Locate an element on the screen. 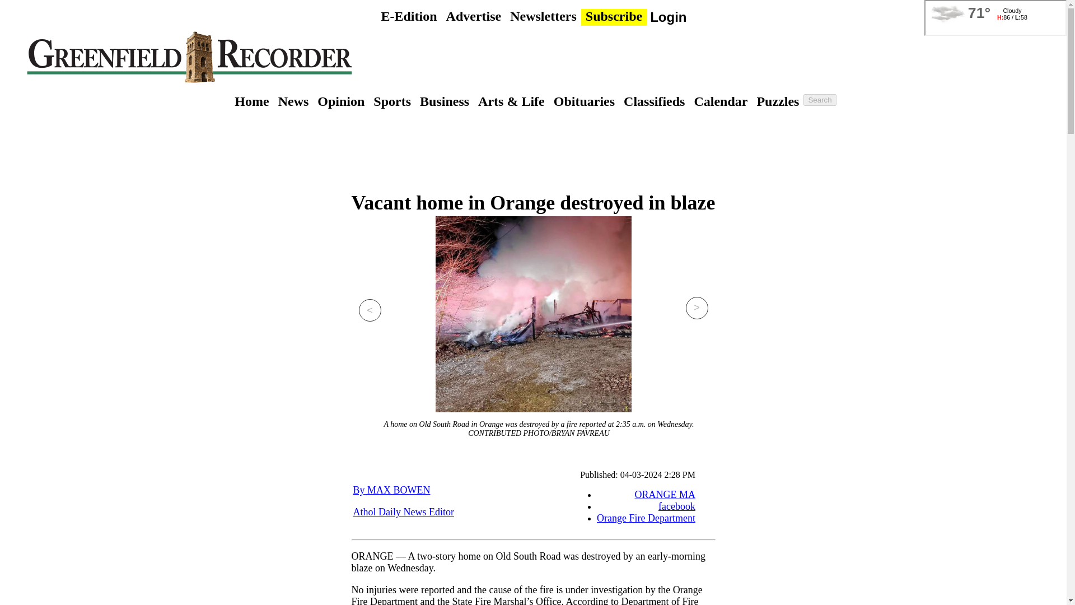 The width and height of the screenshot is (1075, 605). Puzzles is located at coordinates (777, 101).